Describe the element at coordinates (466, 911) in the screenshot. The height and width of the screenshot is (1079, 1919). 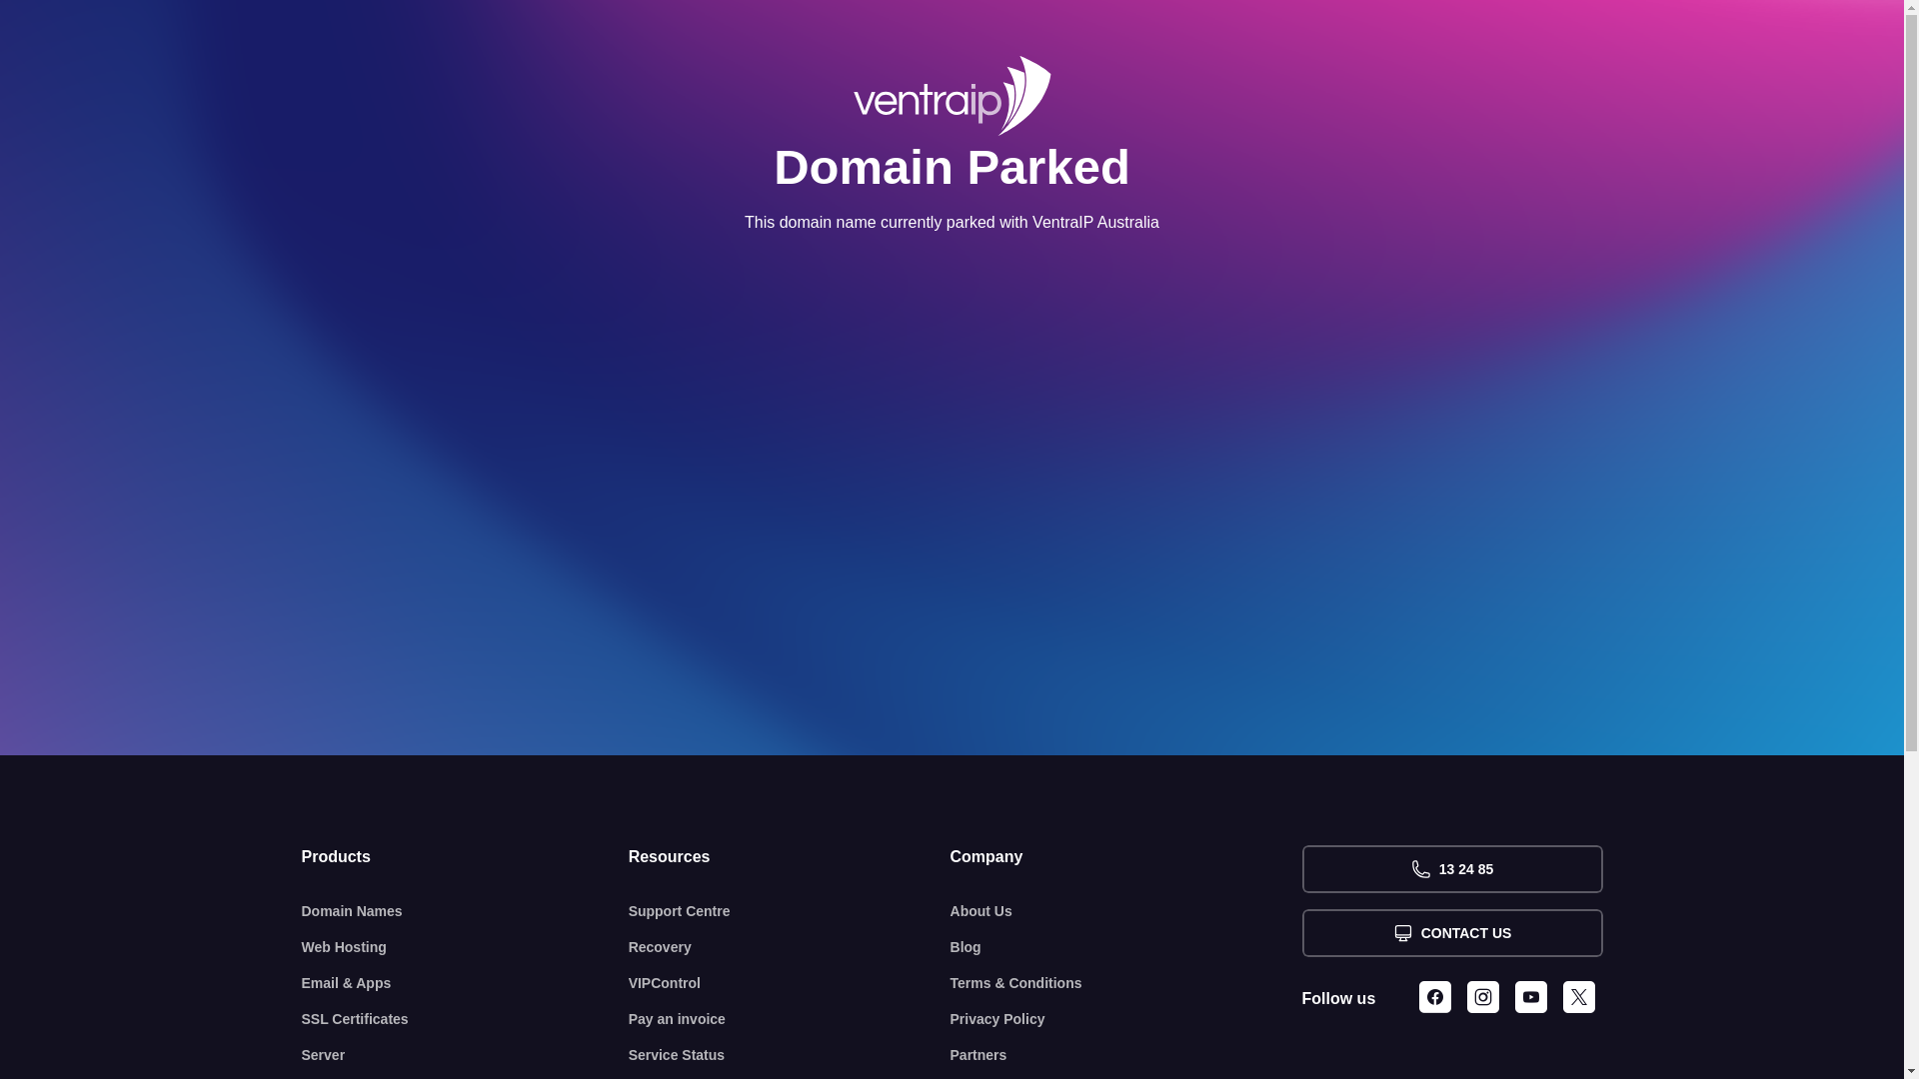
I see `Domain Names` at that location.